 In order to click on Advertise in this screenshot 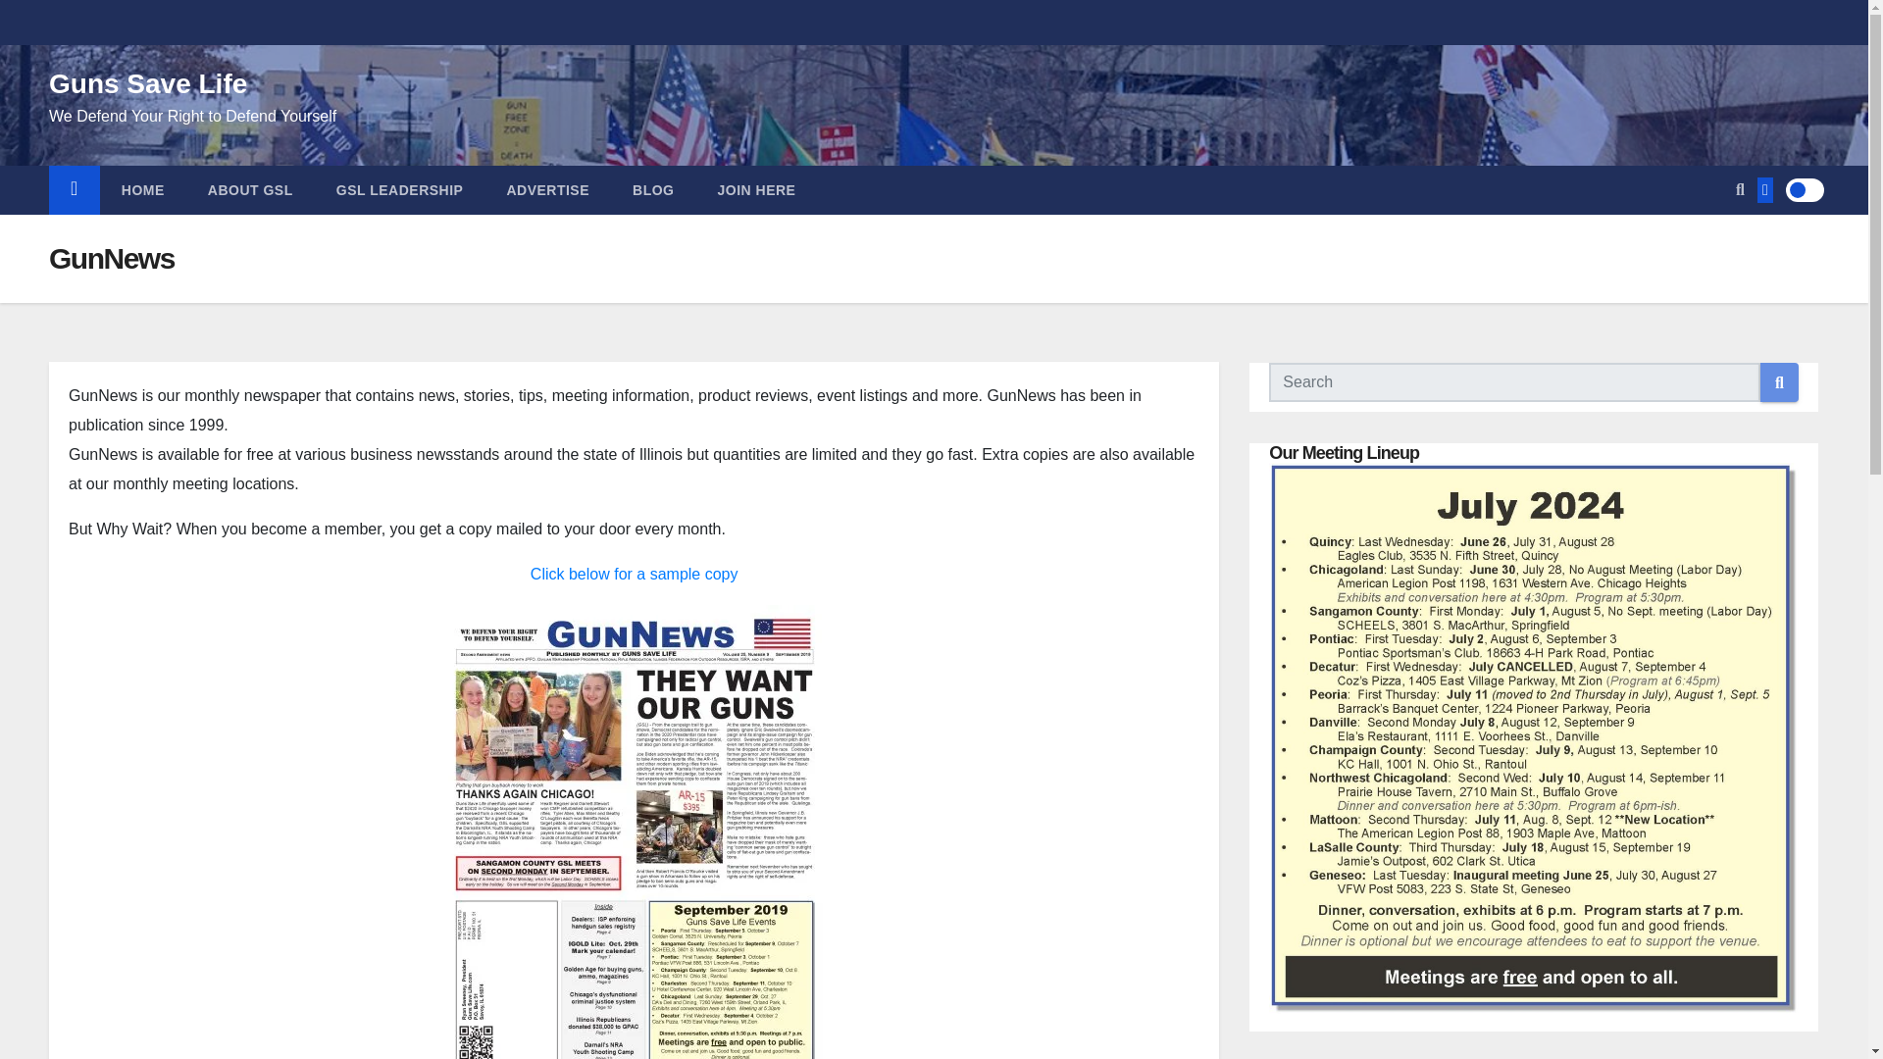, I will do `click(547, 190)`.